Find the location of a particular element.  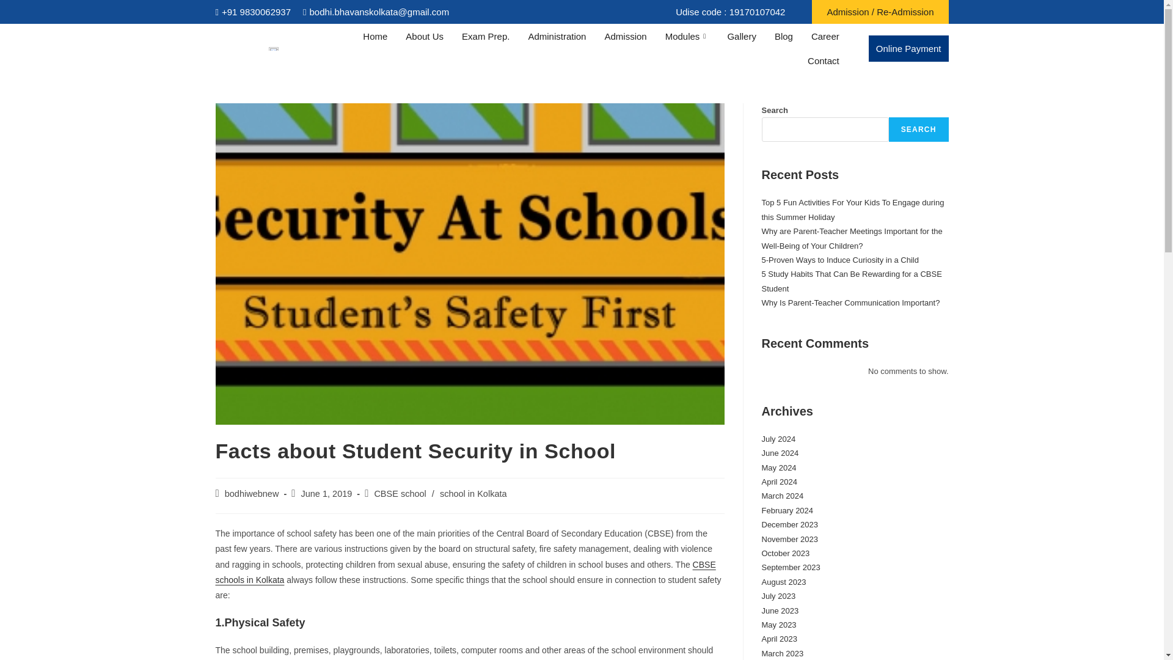

Udise code : 19170107042 is located at coordinates (731, 12).